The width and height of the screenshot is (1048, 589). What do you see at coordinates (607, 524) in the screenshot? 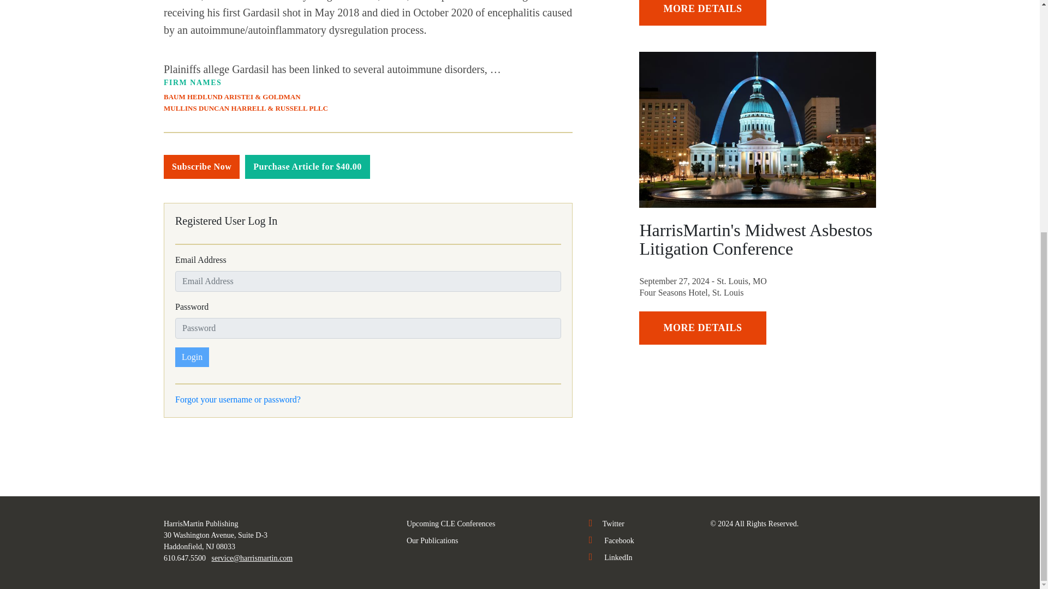
I see `Twitter` at bounding box center [607, 524].